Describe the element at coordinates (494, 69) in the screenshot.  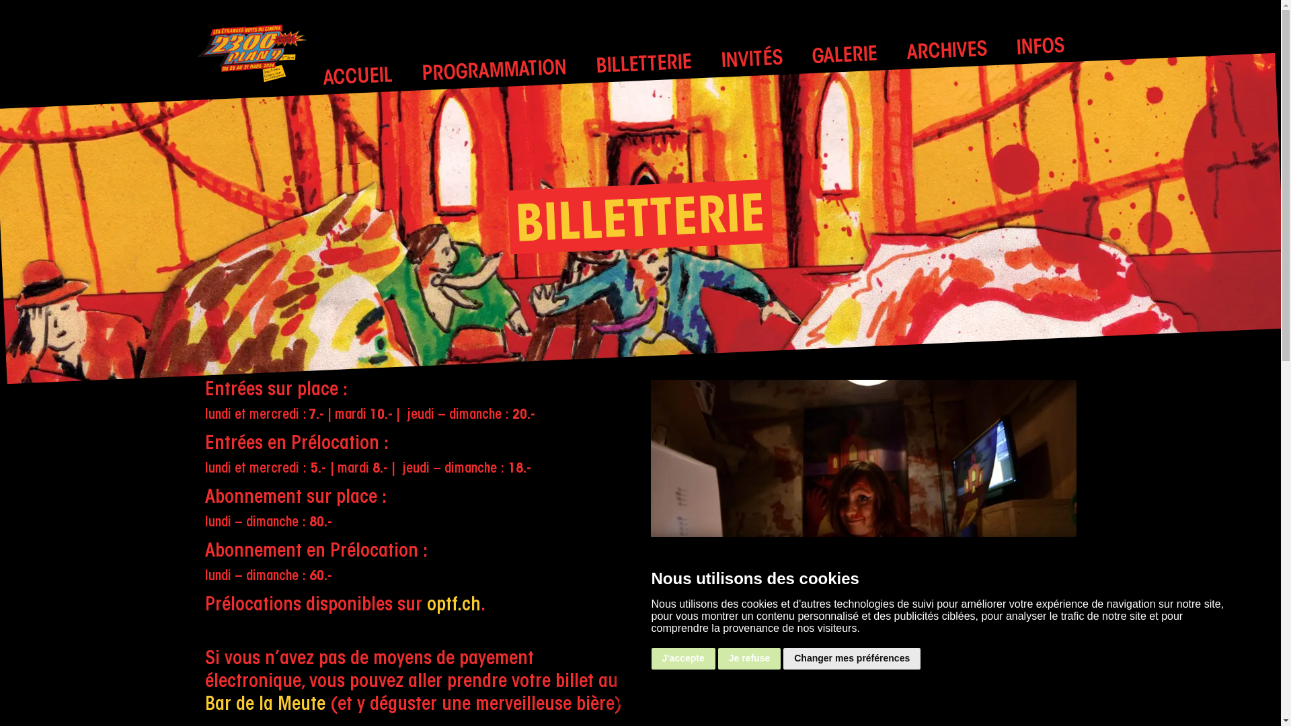
I see `PROGRAMMATION` at that location.